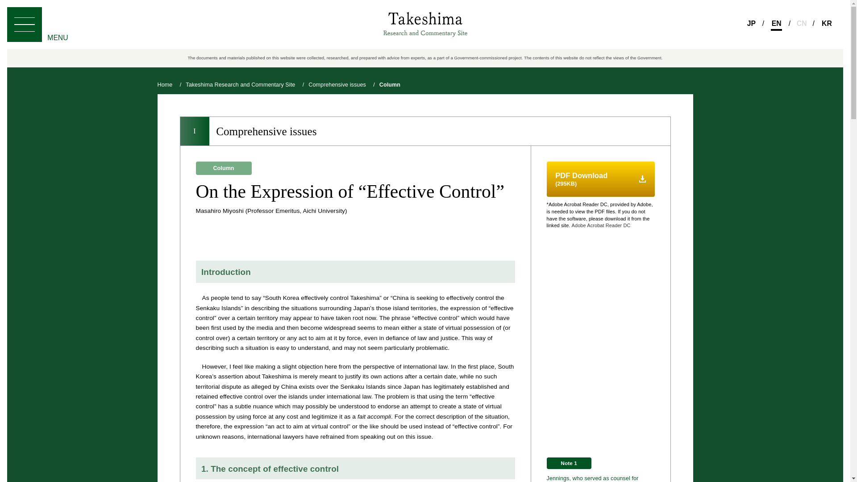 This screenshot has width=857, height=482. What do you see at coordinates (802, 25) in the screenshot?
I see `CN` at bounding box center [802, 25].